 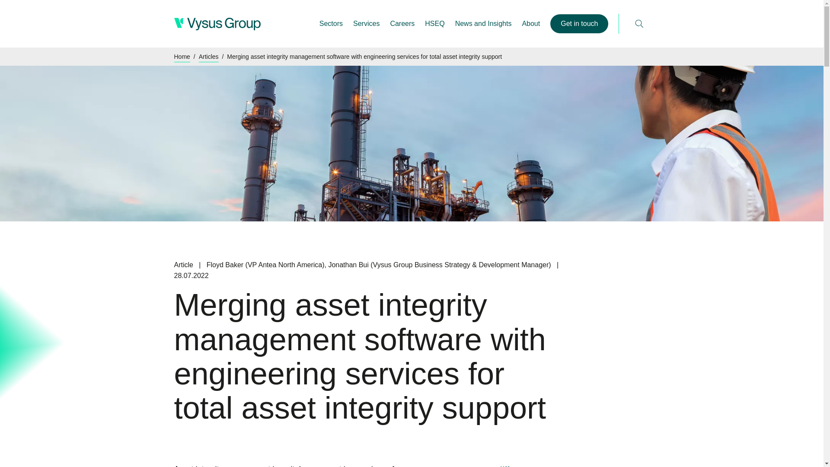 What do you see at coordinates (434, 23) in the screenshot?
I see `HSEQ` at bounding box center [434, 23].